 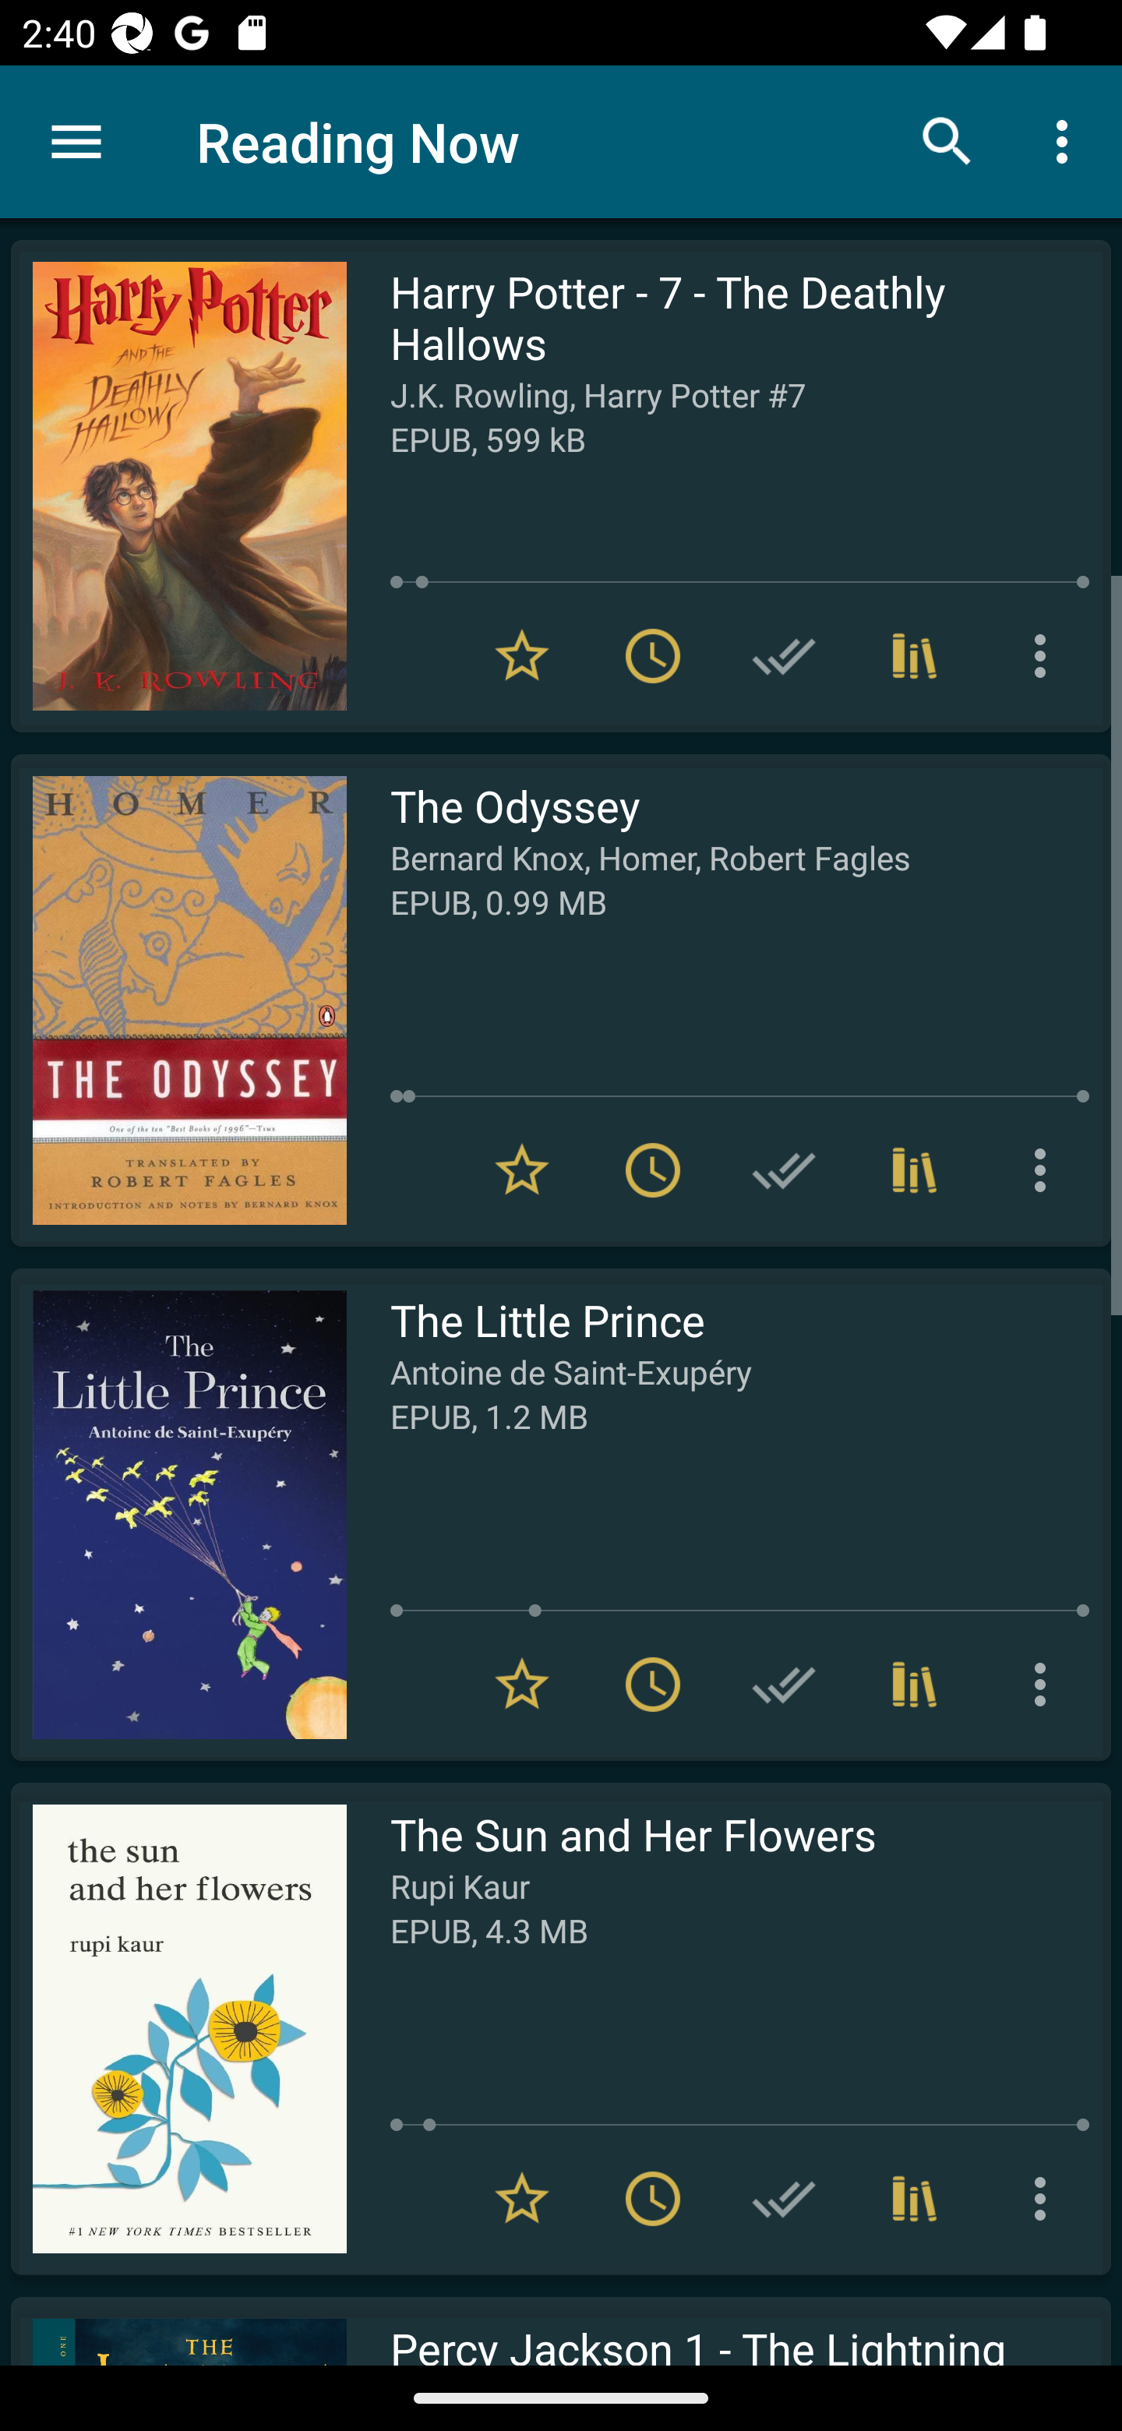 I want to click on More options, so click(x=1046, y=1685).